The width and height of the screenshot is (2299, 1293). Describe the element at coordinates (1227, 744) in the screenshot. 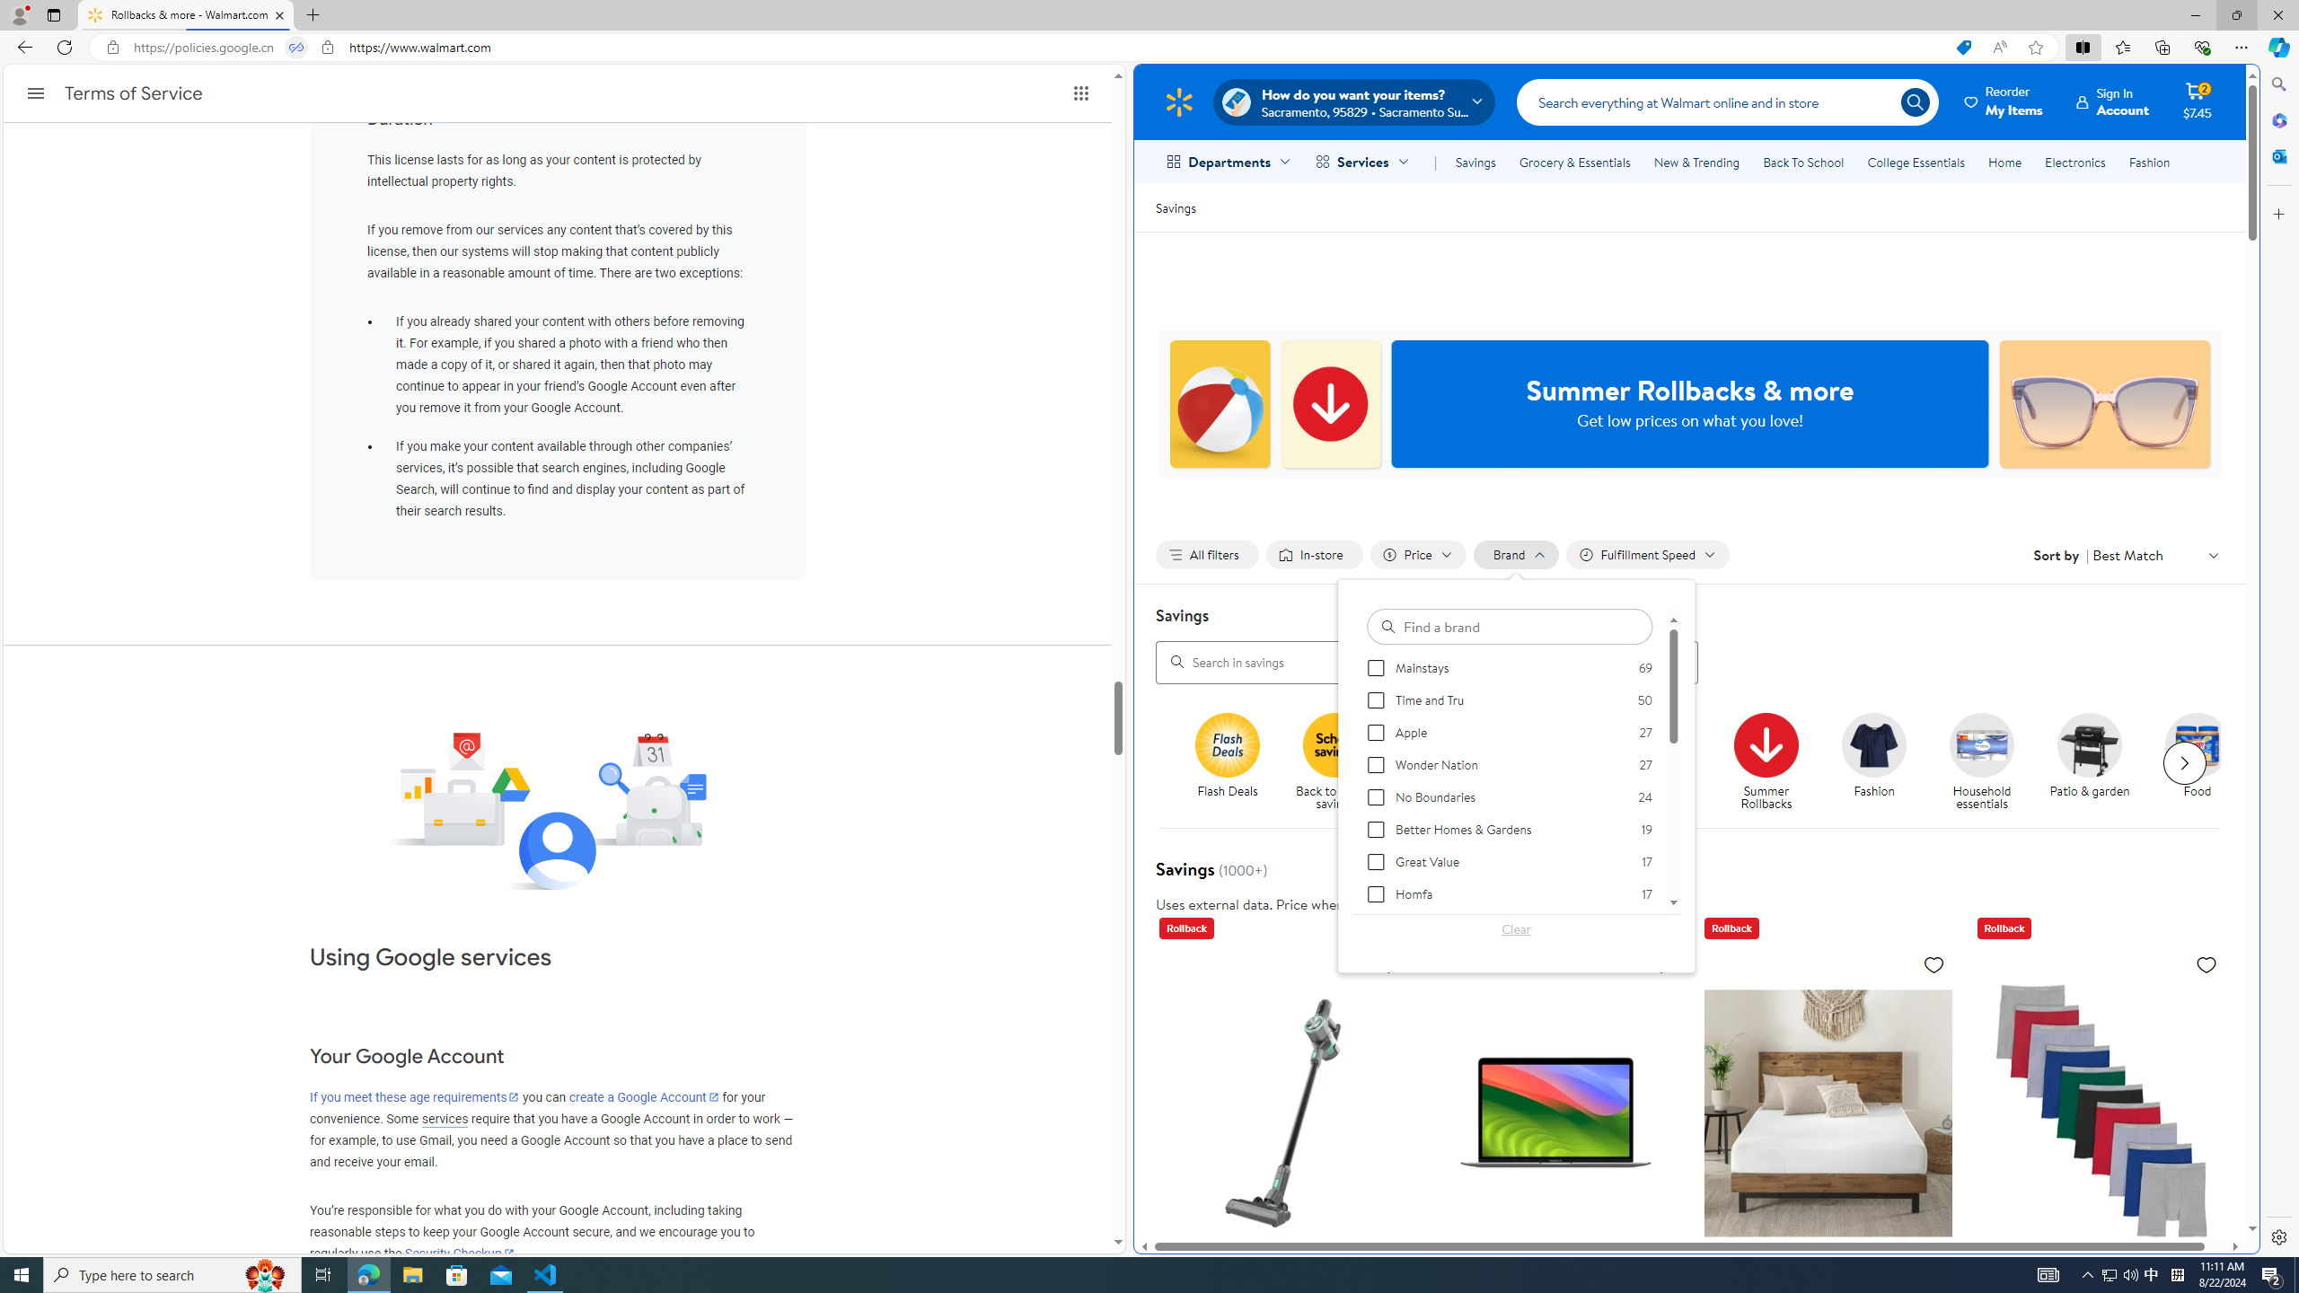

I see `Flash deals` at that location.